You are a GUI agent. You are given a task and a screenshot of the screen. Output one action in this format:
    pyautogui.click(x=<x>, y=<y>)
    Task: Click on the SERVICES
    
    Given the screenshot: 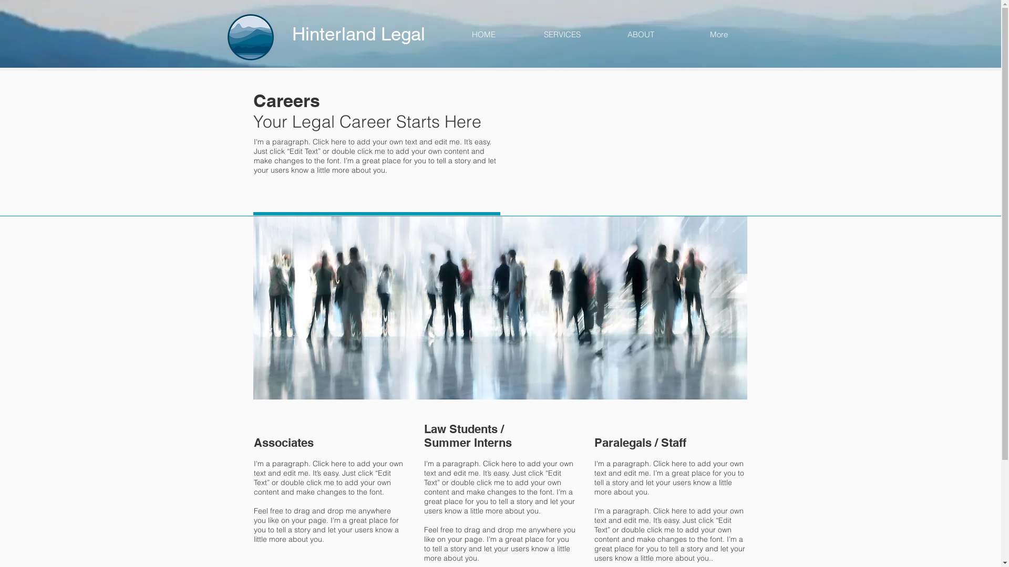 What is the action you would take?
    pyautogui.click(x=562, y=35)
    